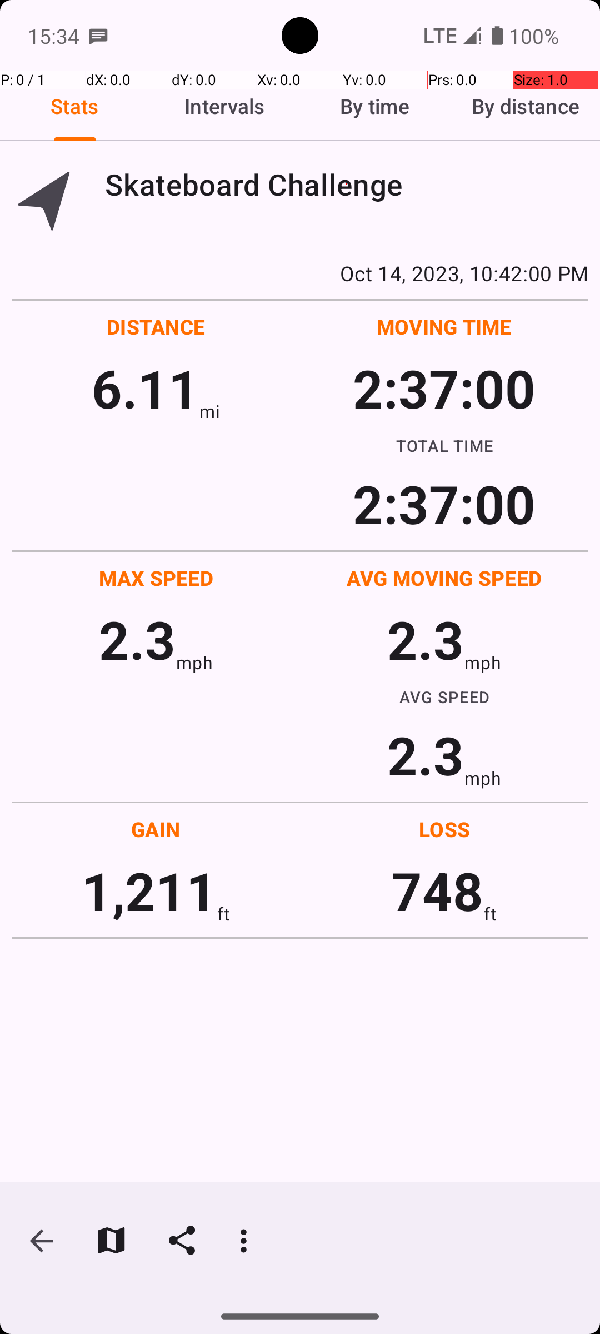 The width and height of the screenshot is (600, 1334). Describe the element at coordinates (300, 273) in the screenshot. I see `Oct 14, 2023, 10:42:00 PM` at that location.